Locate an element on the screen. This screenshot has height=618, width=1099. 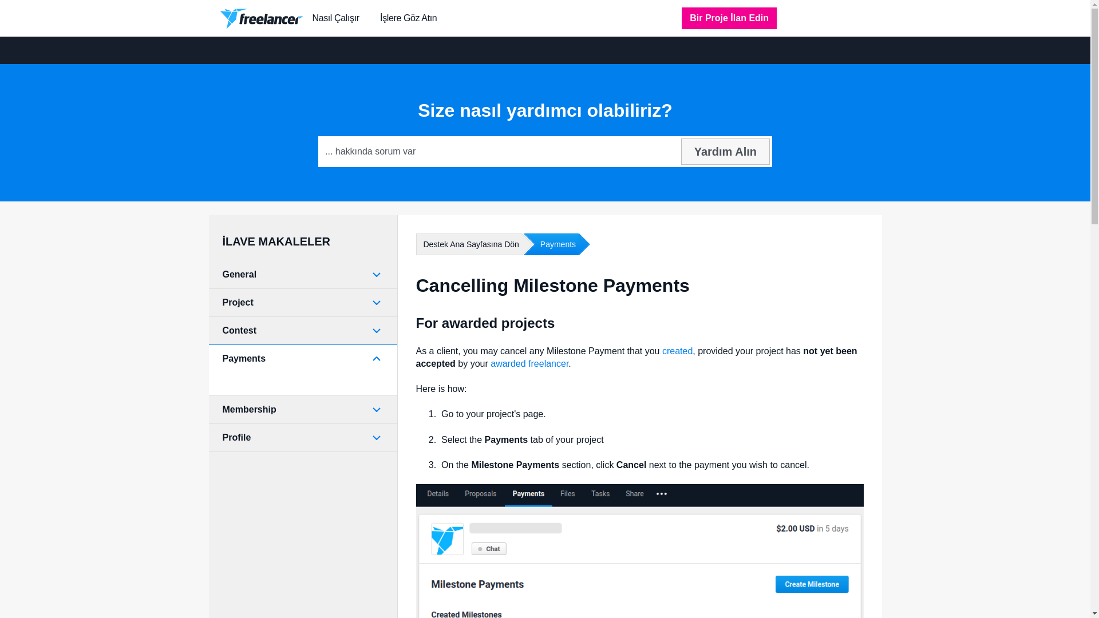
Contest is located at coordinates (302, 330).